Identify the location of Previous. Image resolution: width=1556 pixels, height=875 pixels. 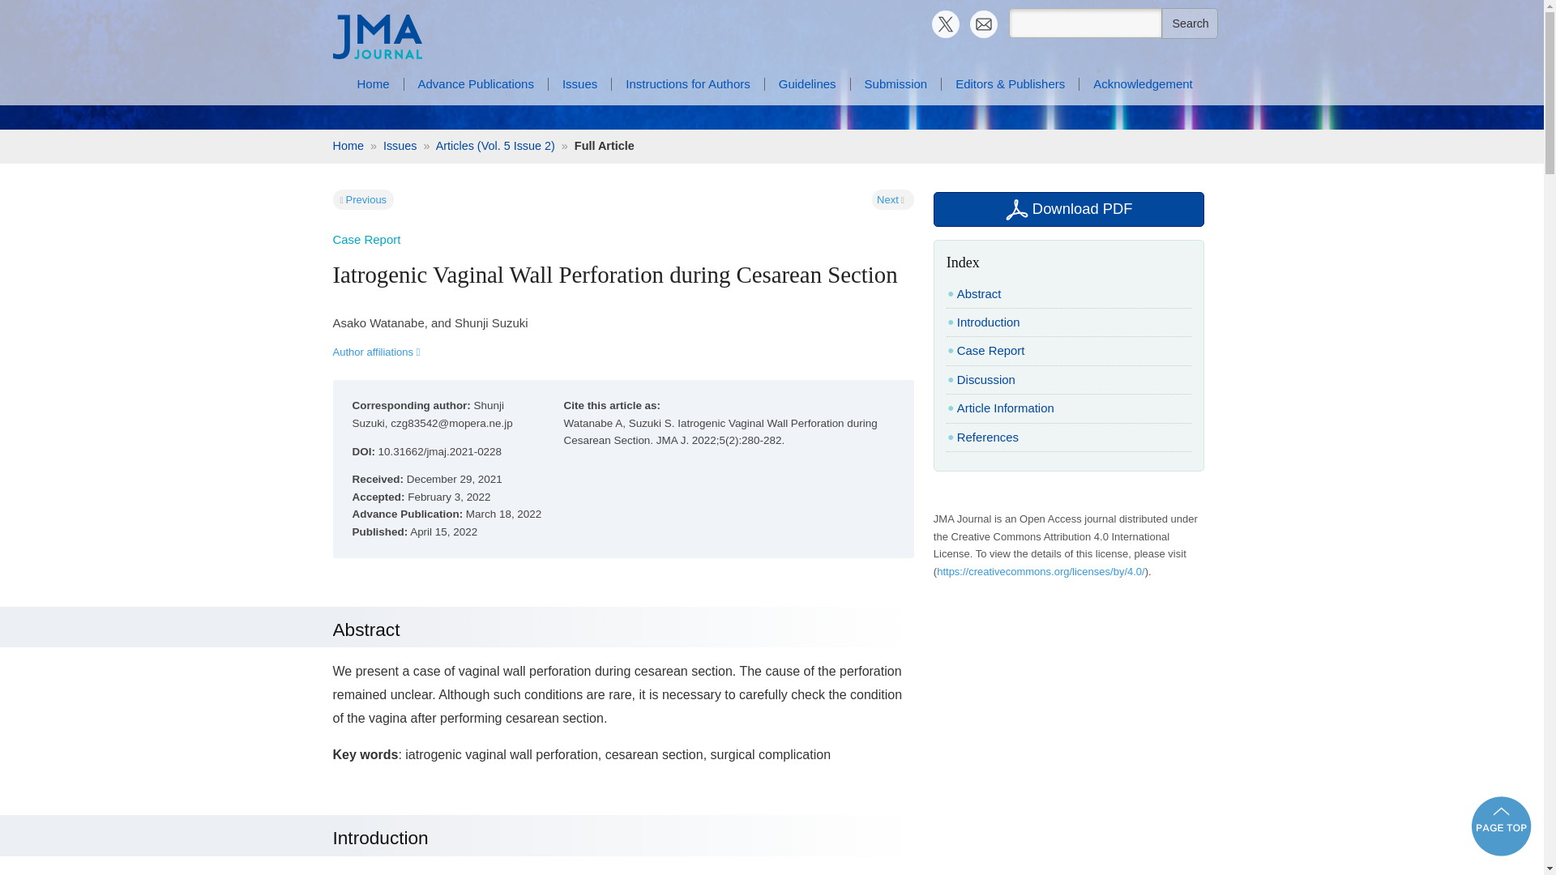
(366, 199).